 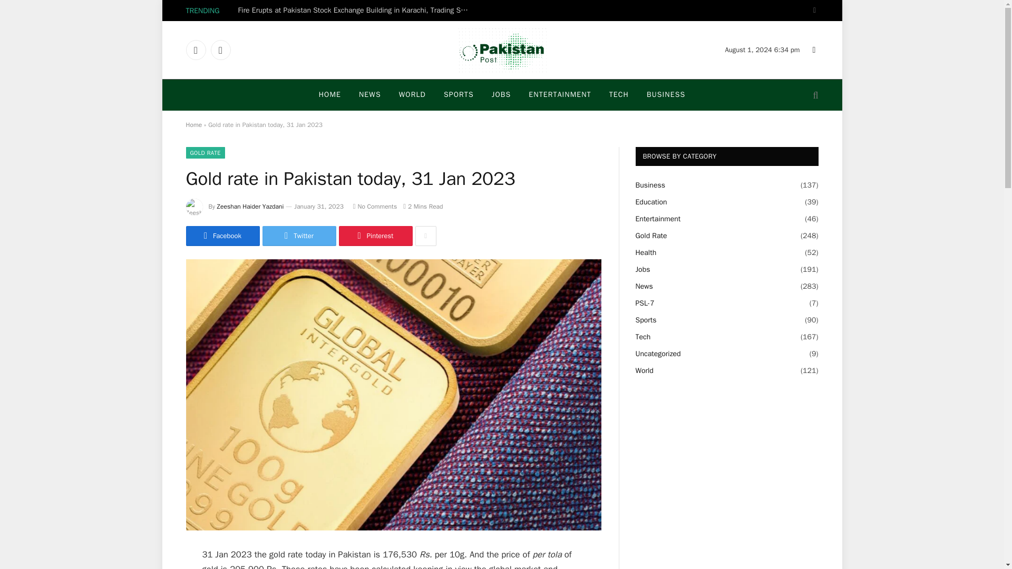 I want to click on Share on Twitter, so click(x=299, y=236).